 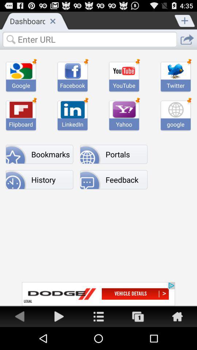 I want to click on copy the info, so click(x=138, y=316).